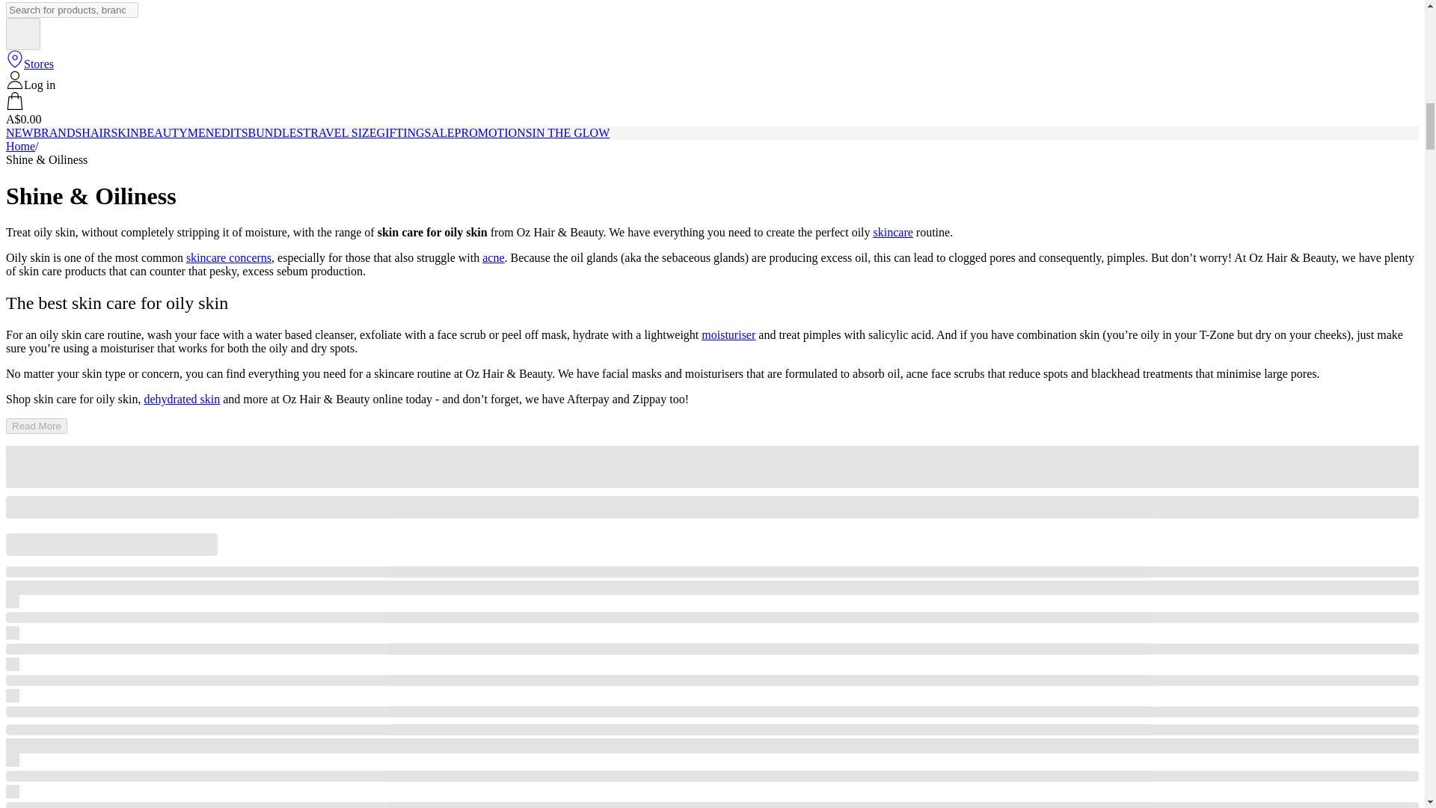 The height and width of the screenshot is (808, 1436). Describe the element at coordinates (275, 132) in the screenshot. I see `BUNDLES` at that location.